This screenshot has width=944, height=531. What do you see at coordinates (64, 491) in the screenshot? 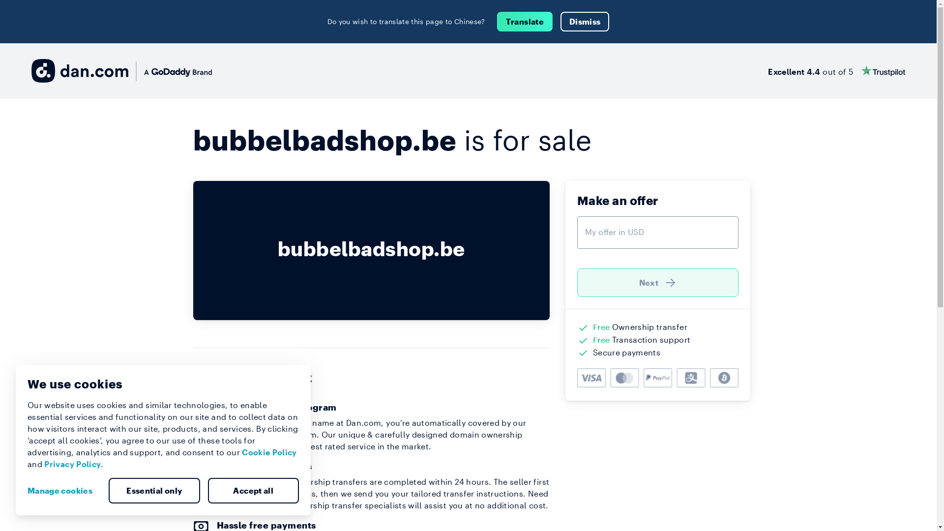
I see `Manage cookies` at bounding box center [64, 491].